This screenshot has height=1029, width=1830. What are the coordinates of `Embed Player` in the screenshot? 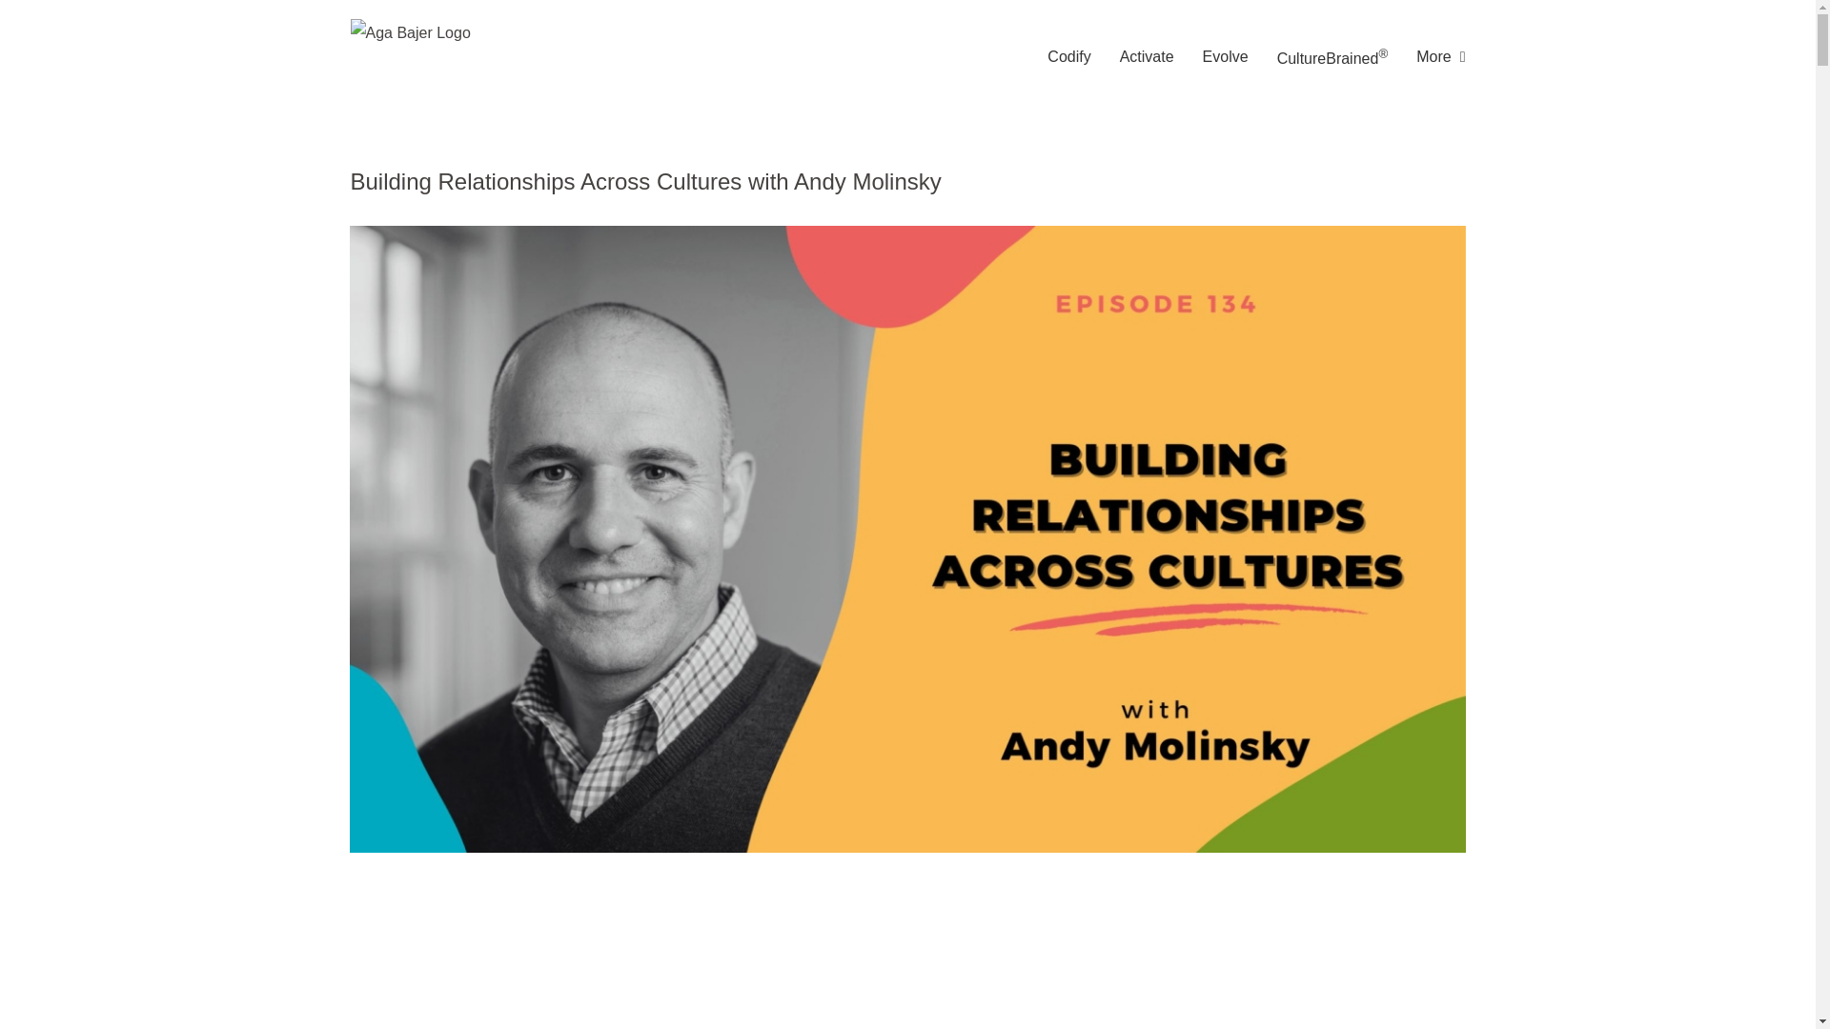 It's located at (848, 951).